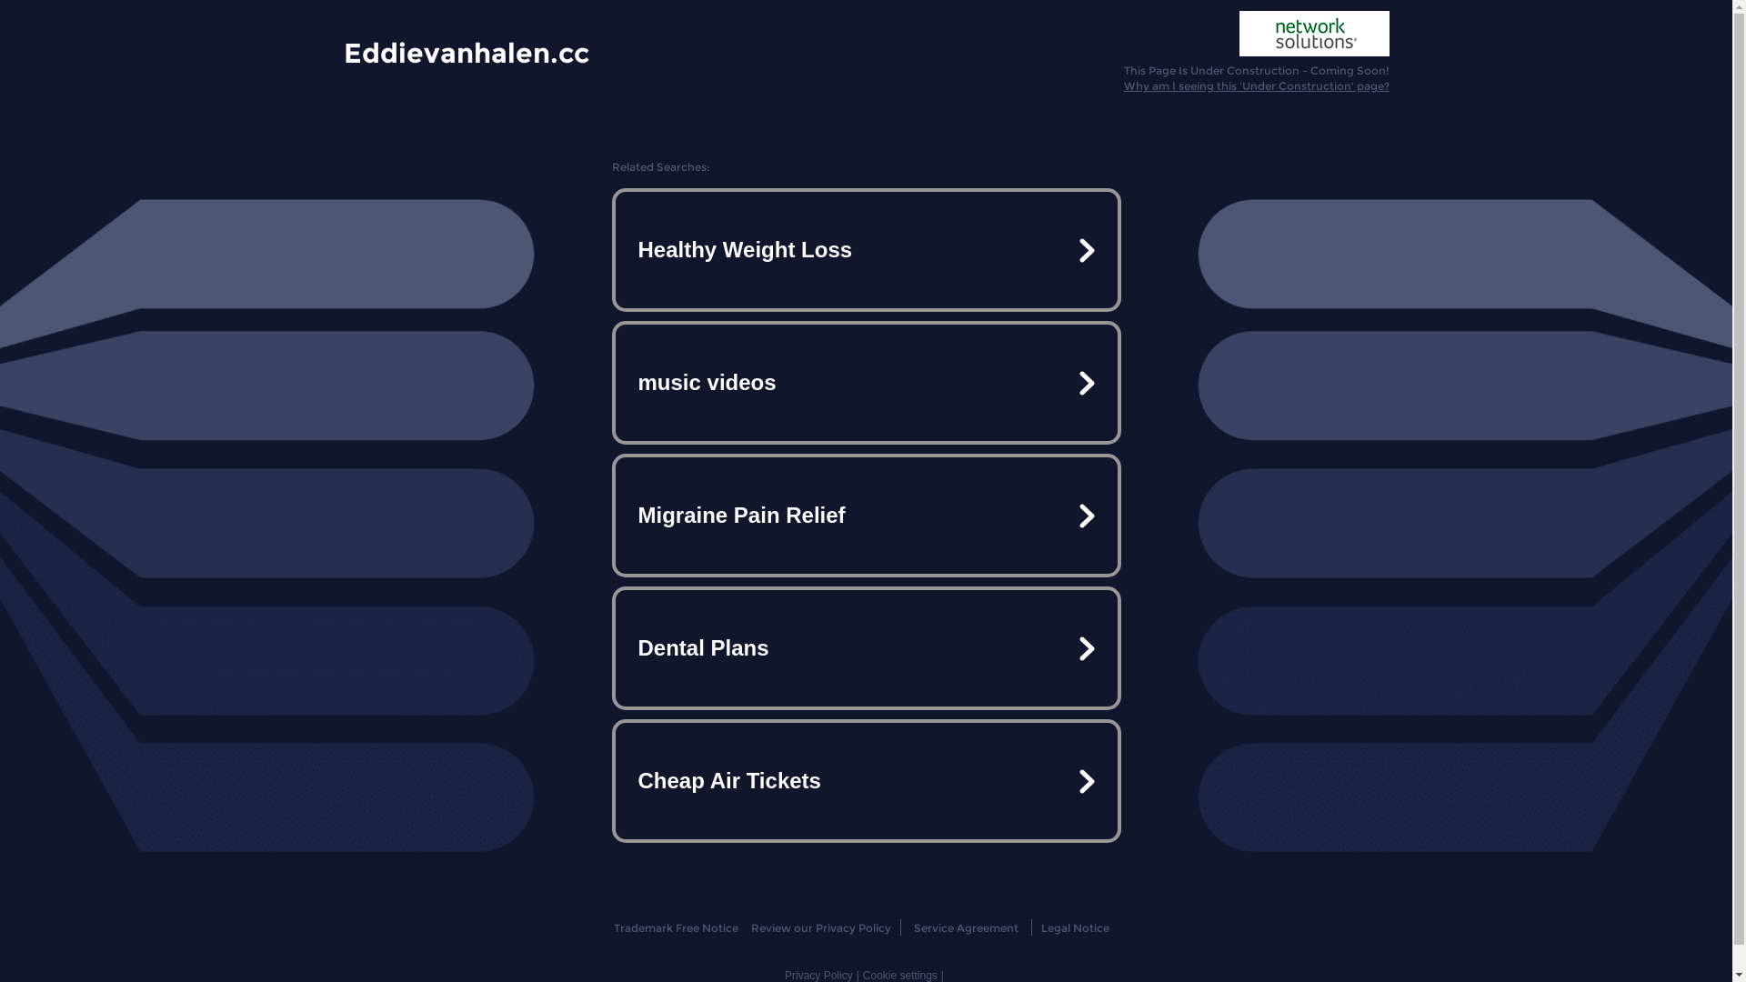  Describe the element at coordinates (866, 516) in the screenshot. I see `Migraine Pain Relief` at that location.